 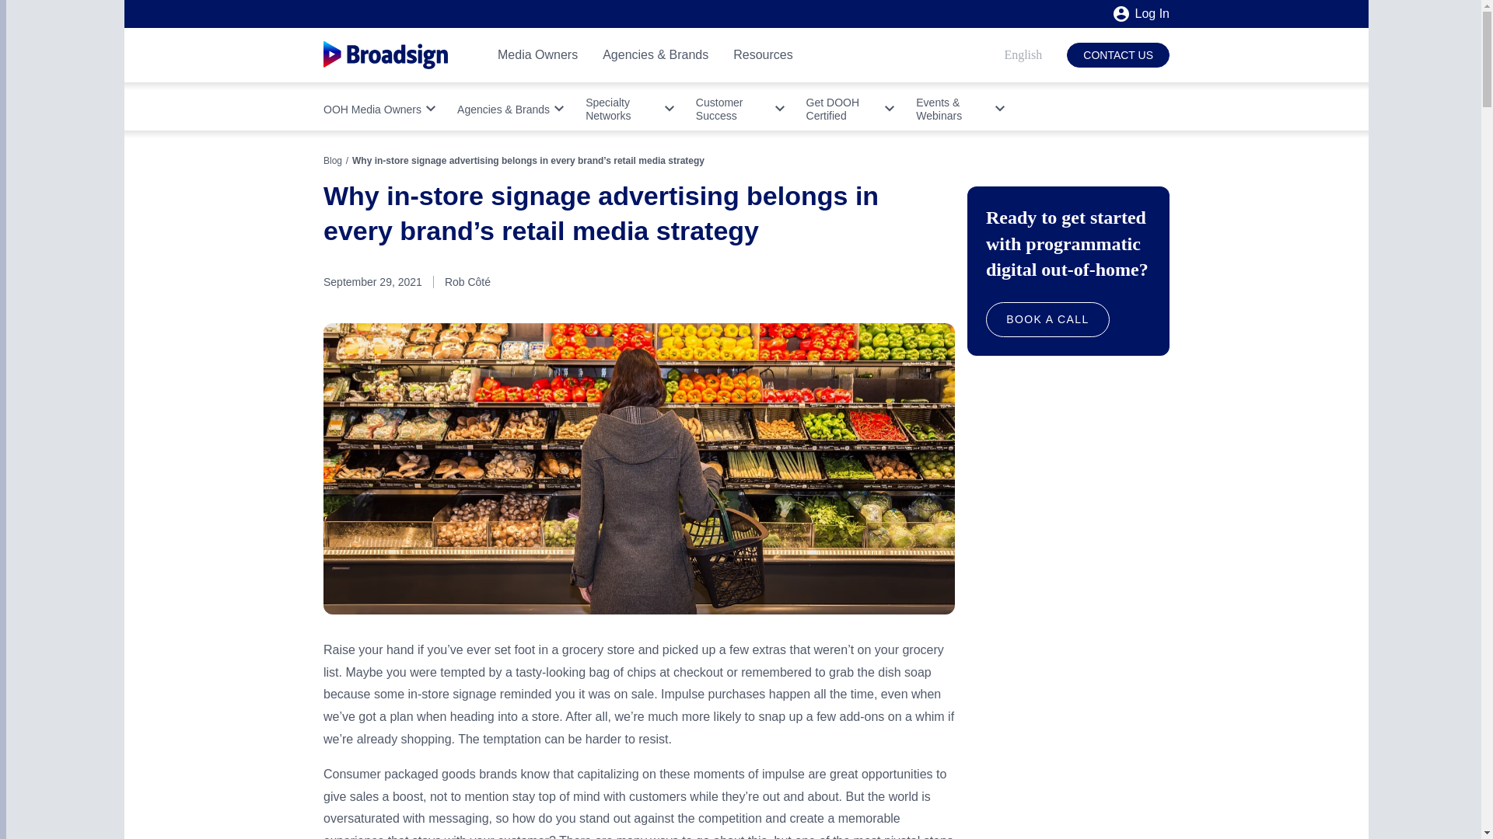 What do you see at coordinates (1142, 14) in the screenshot?
I see `Log In` at bounding box center [1142, 14].